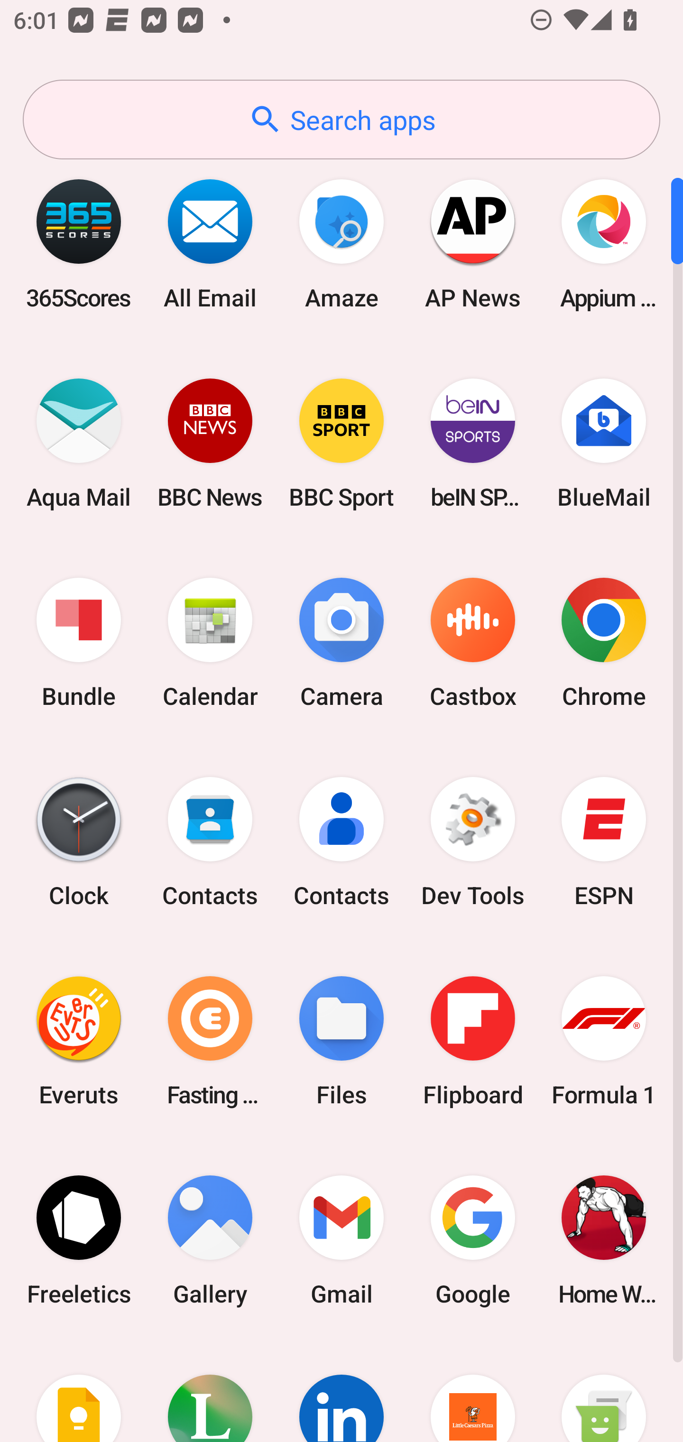  What do you see at coordinates (210, 1240) in the screenshot?
I see `Gallery` at bounding box center [210, 1240].